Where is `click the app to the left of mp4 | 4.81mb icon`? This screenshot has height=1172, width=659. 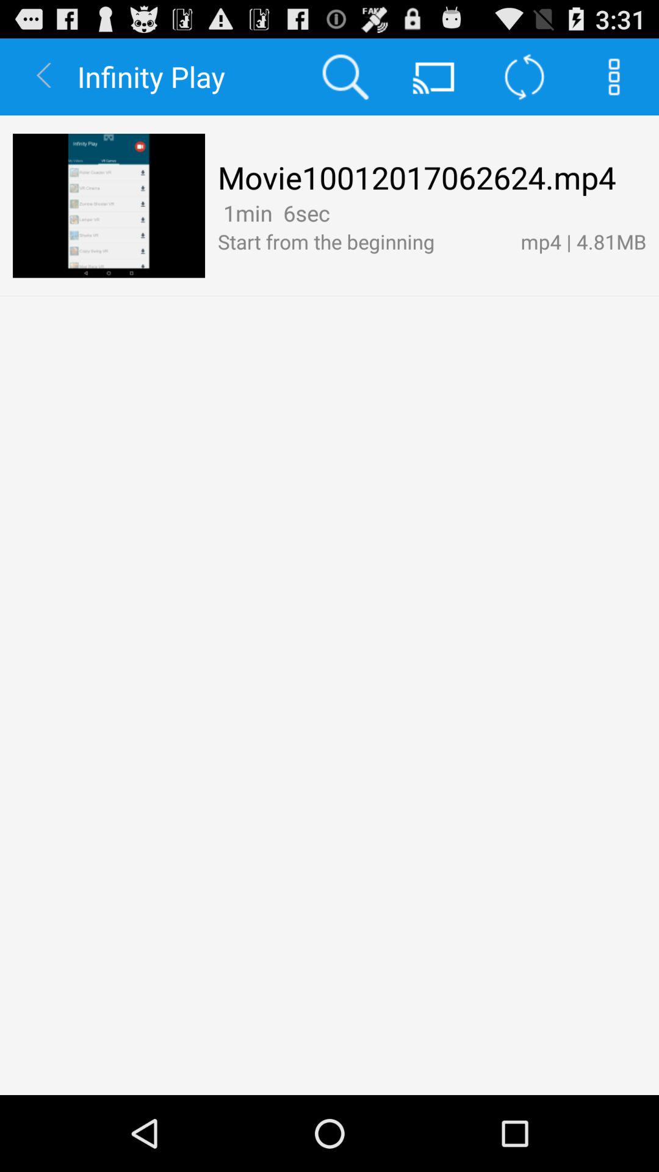
click the app to the left of mp4 | 4.81mb icon is located at coordinates (339, 212).